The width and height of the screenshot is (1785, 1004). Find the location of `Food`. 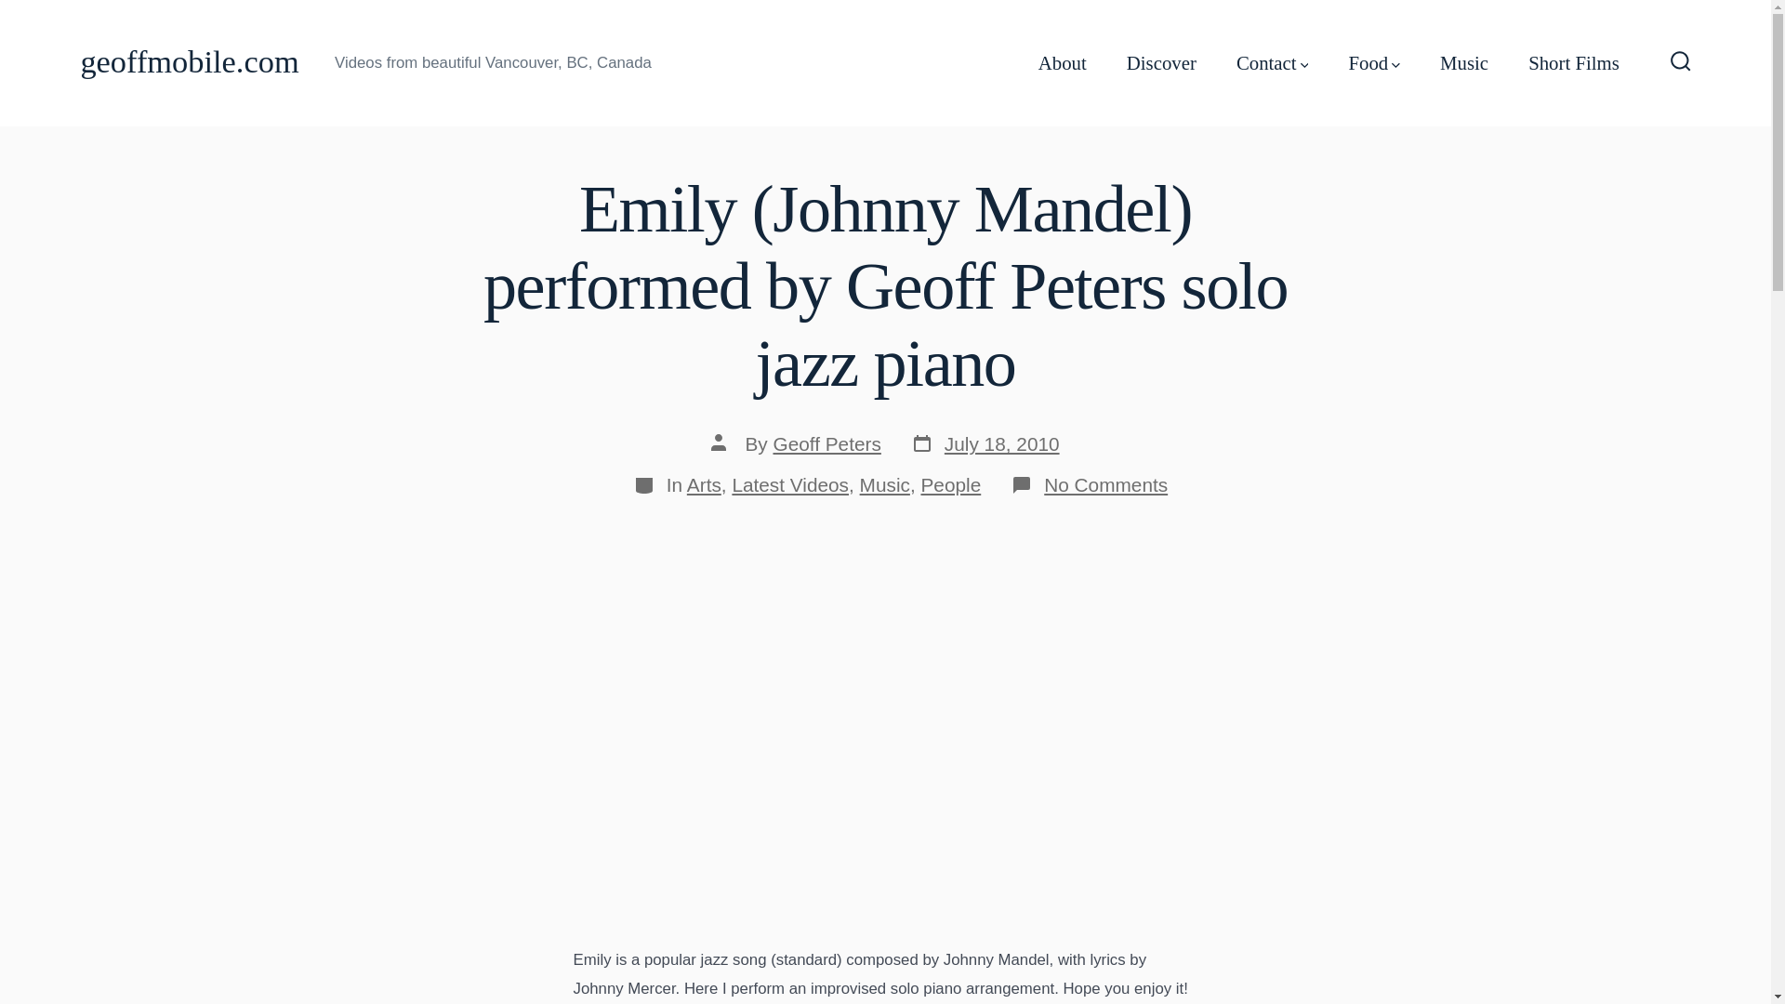

Food is located at coordinates (1464, 63).